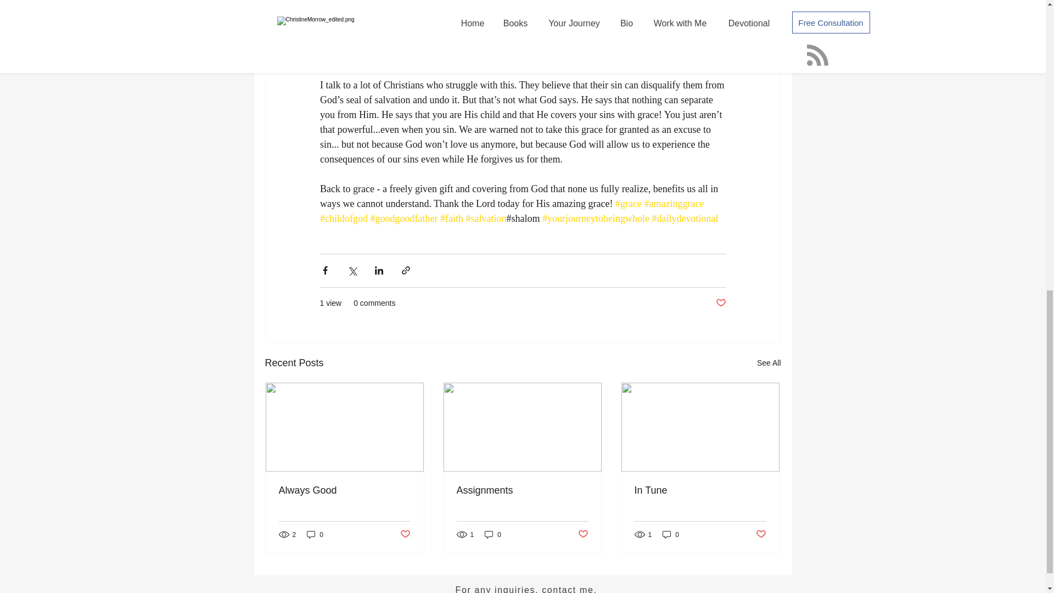 Image resolution: width=1054 pixels, height=593 pixels. What do you see at coordinates (522, 490) in the screenshot?
I see `Assignments` at bounding box center [522, 490].